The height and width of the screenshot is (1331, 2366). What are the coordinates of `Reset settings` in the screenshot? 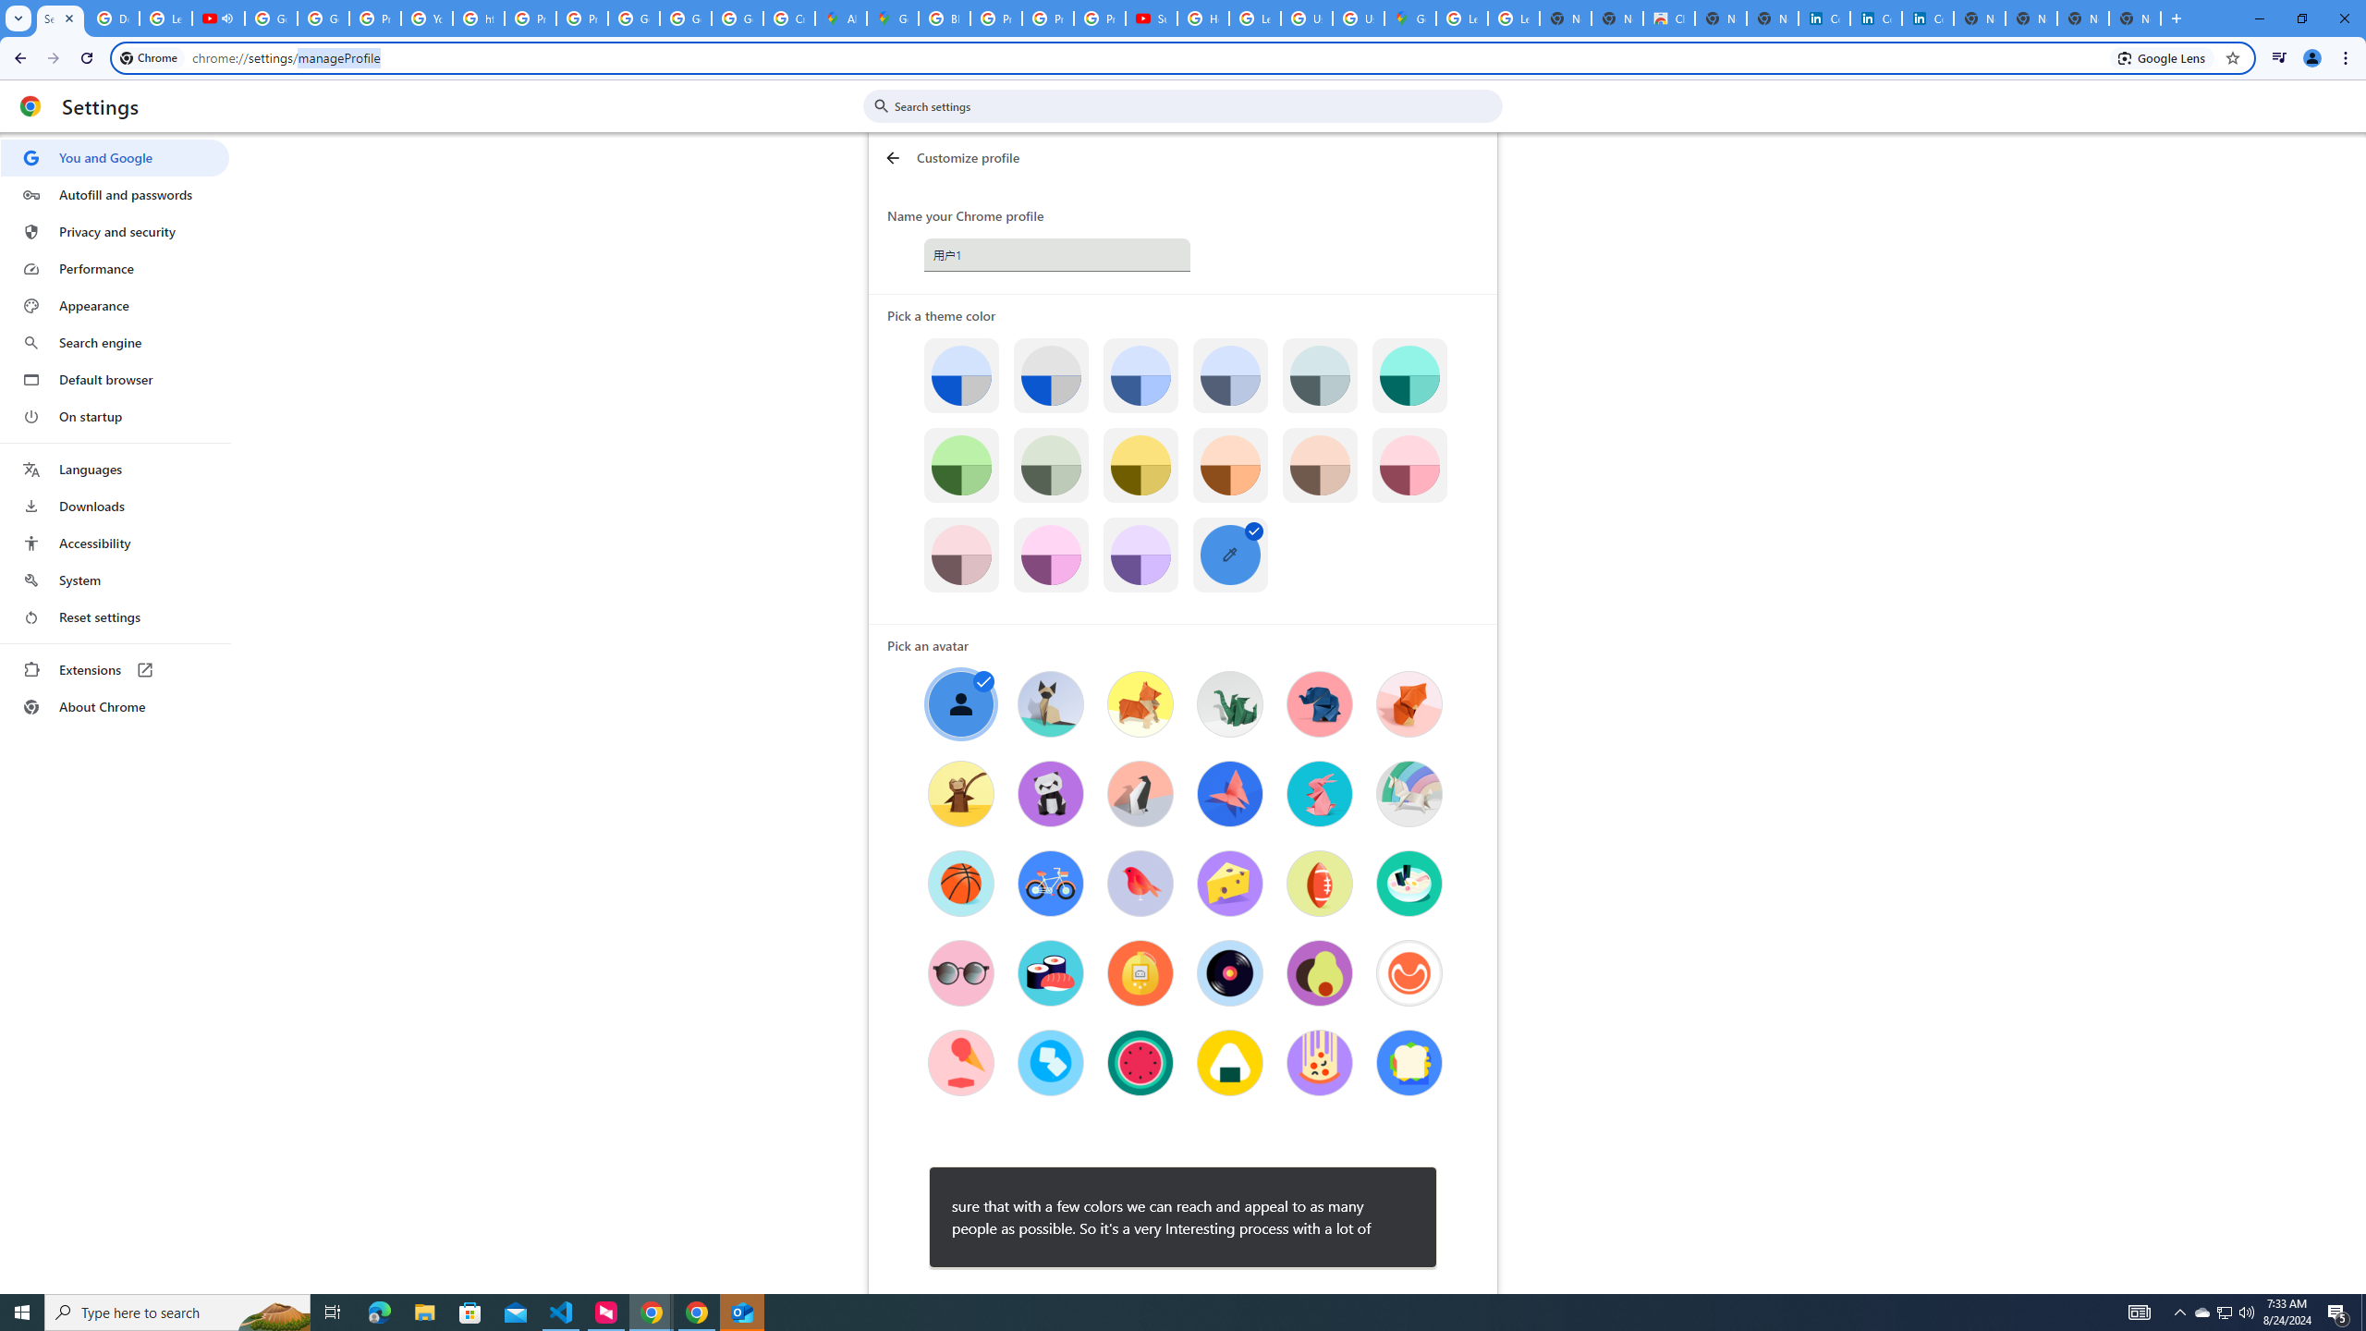 It's located at (115, 617).